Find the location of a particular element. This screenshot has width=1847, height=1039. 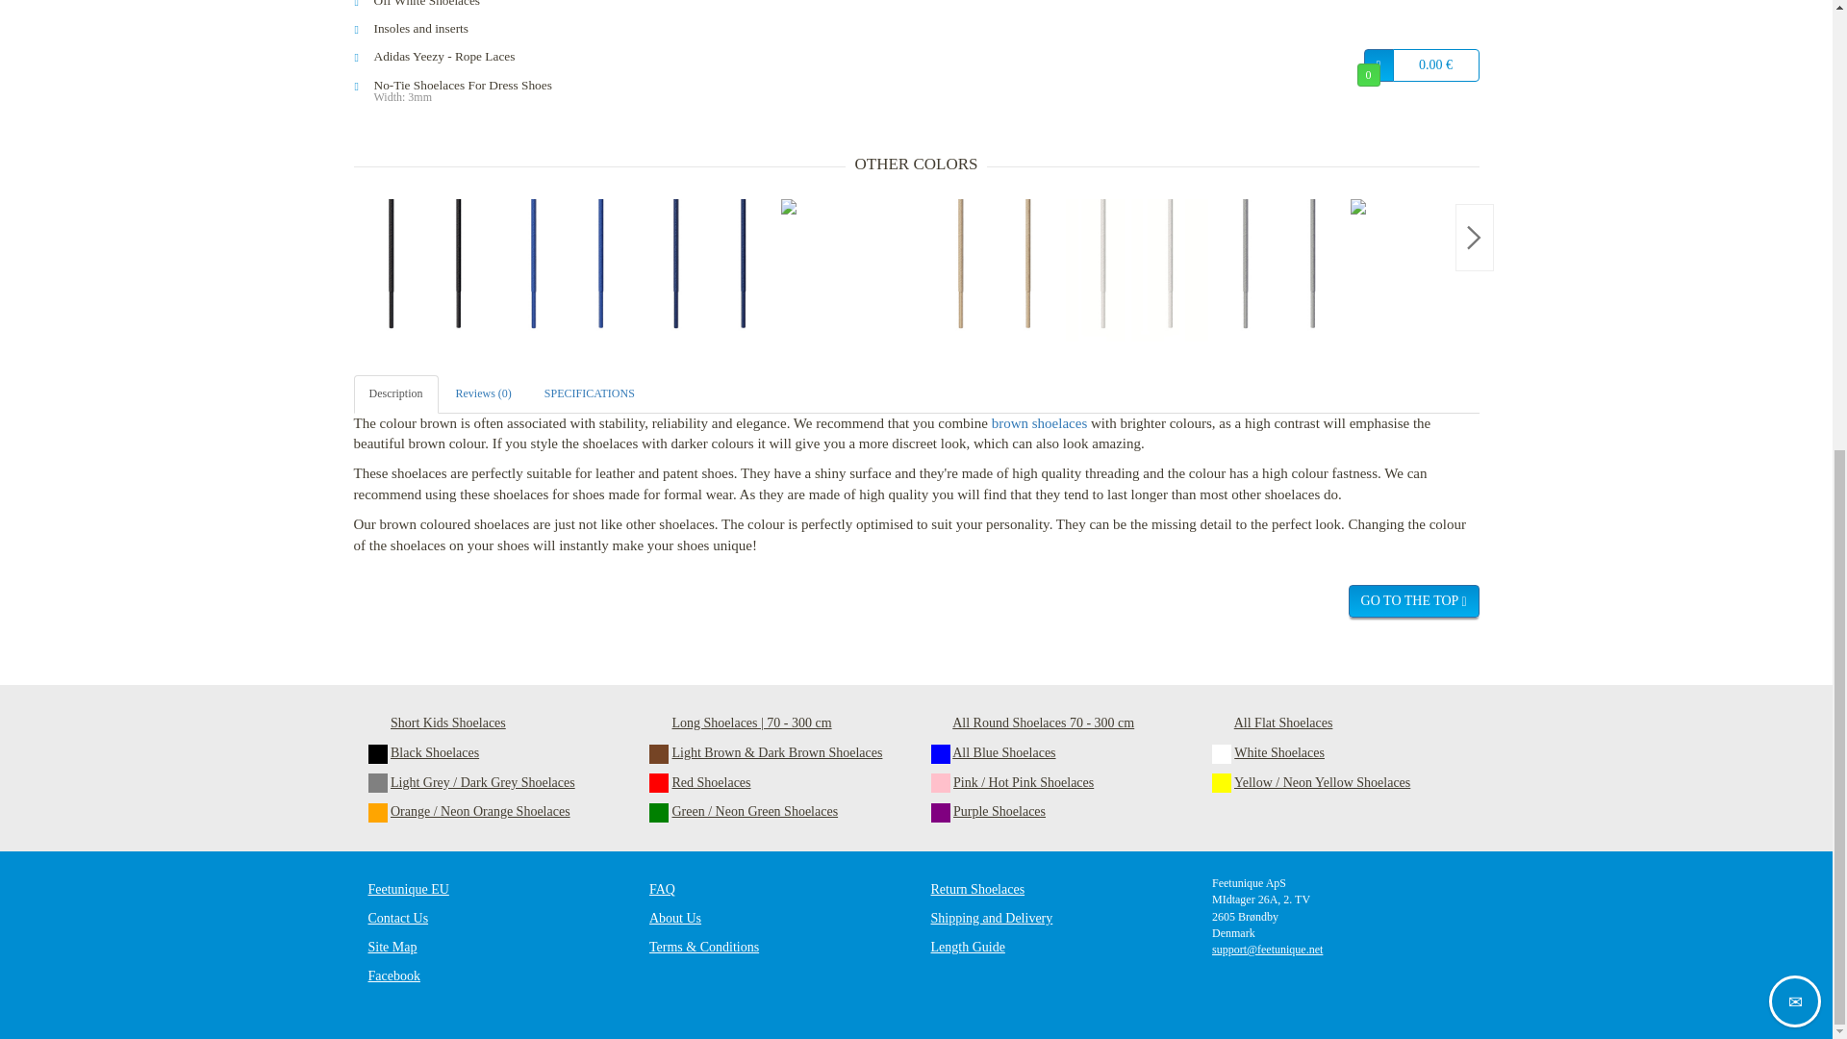

round red dress shoelaces is located at coordinates (852, 270).